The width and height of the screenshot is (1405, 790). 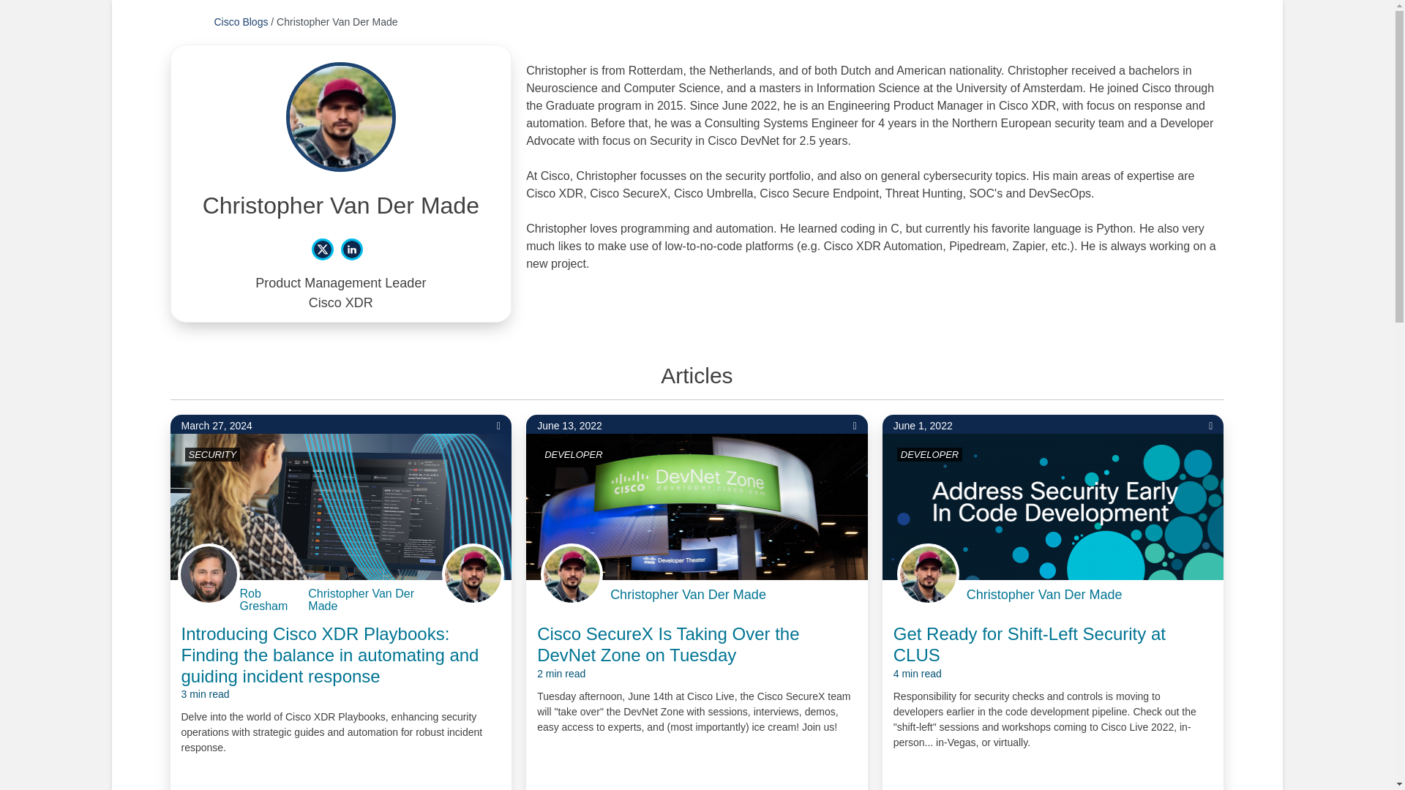 I want to click on SECURITY, so click(x=212, y=454).